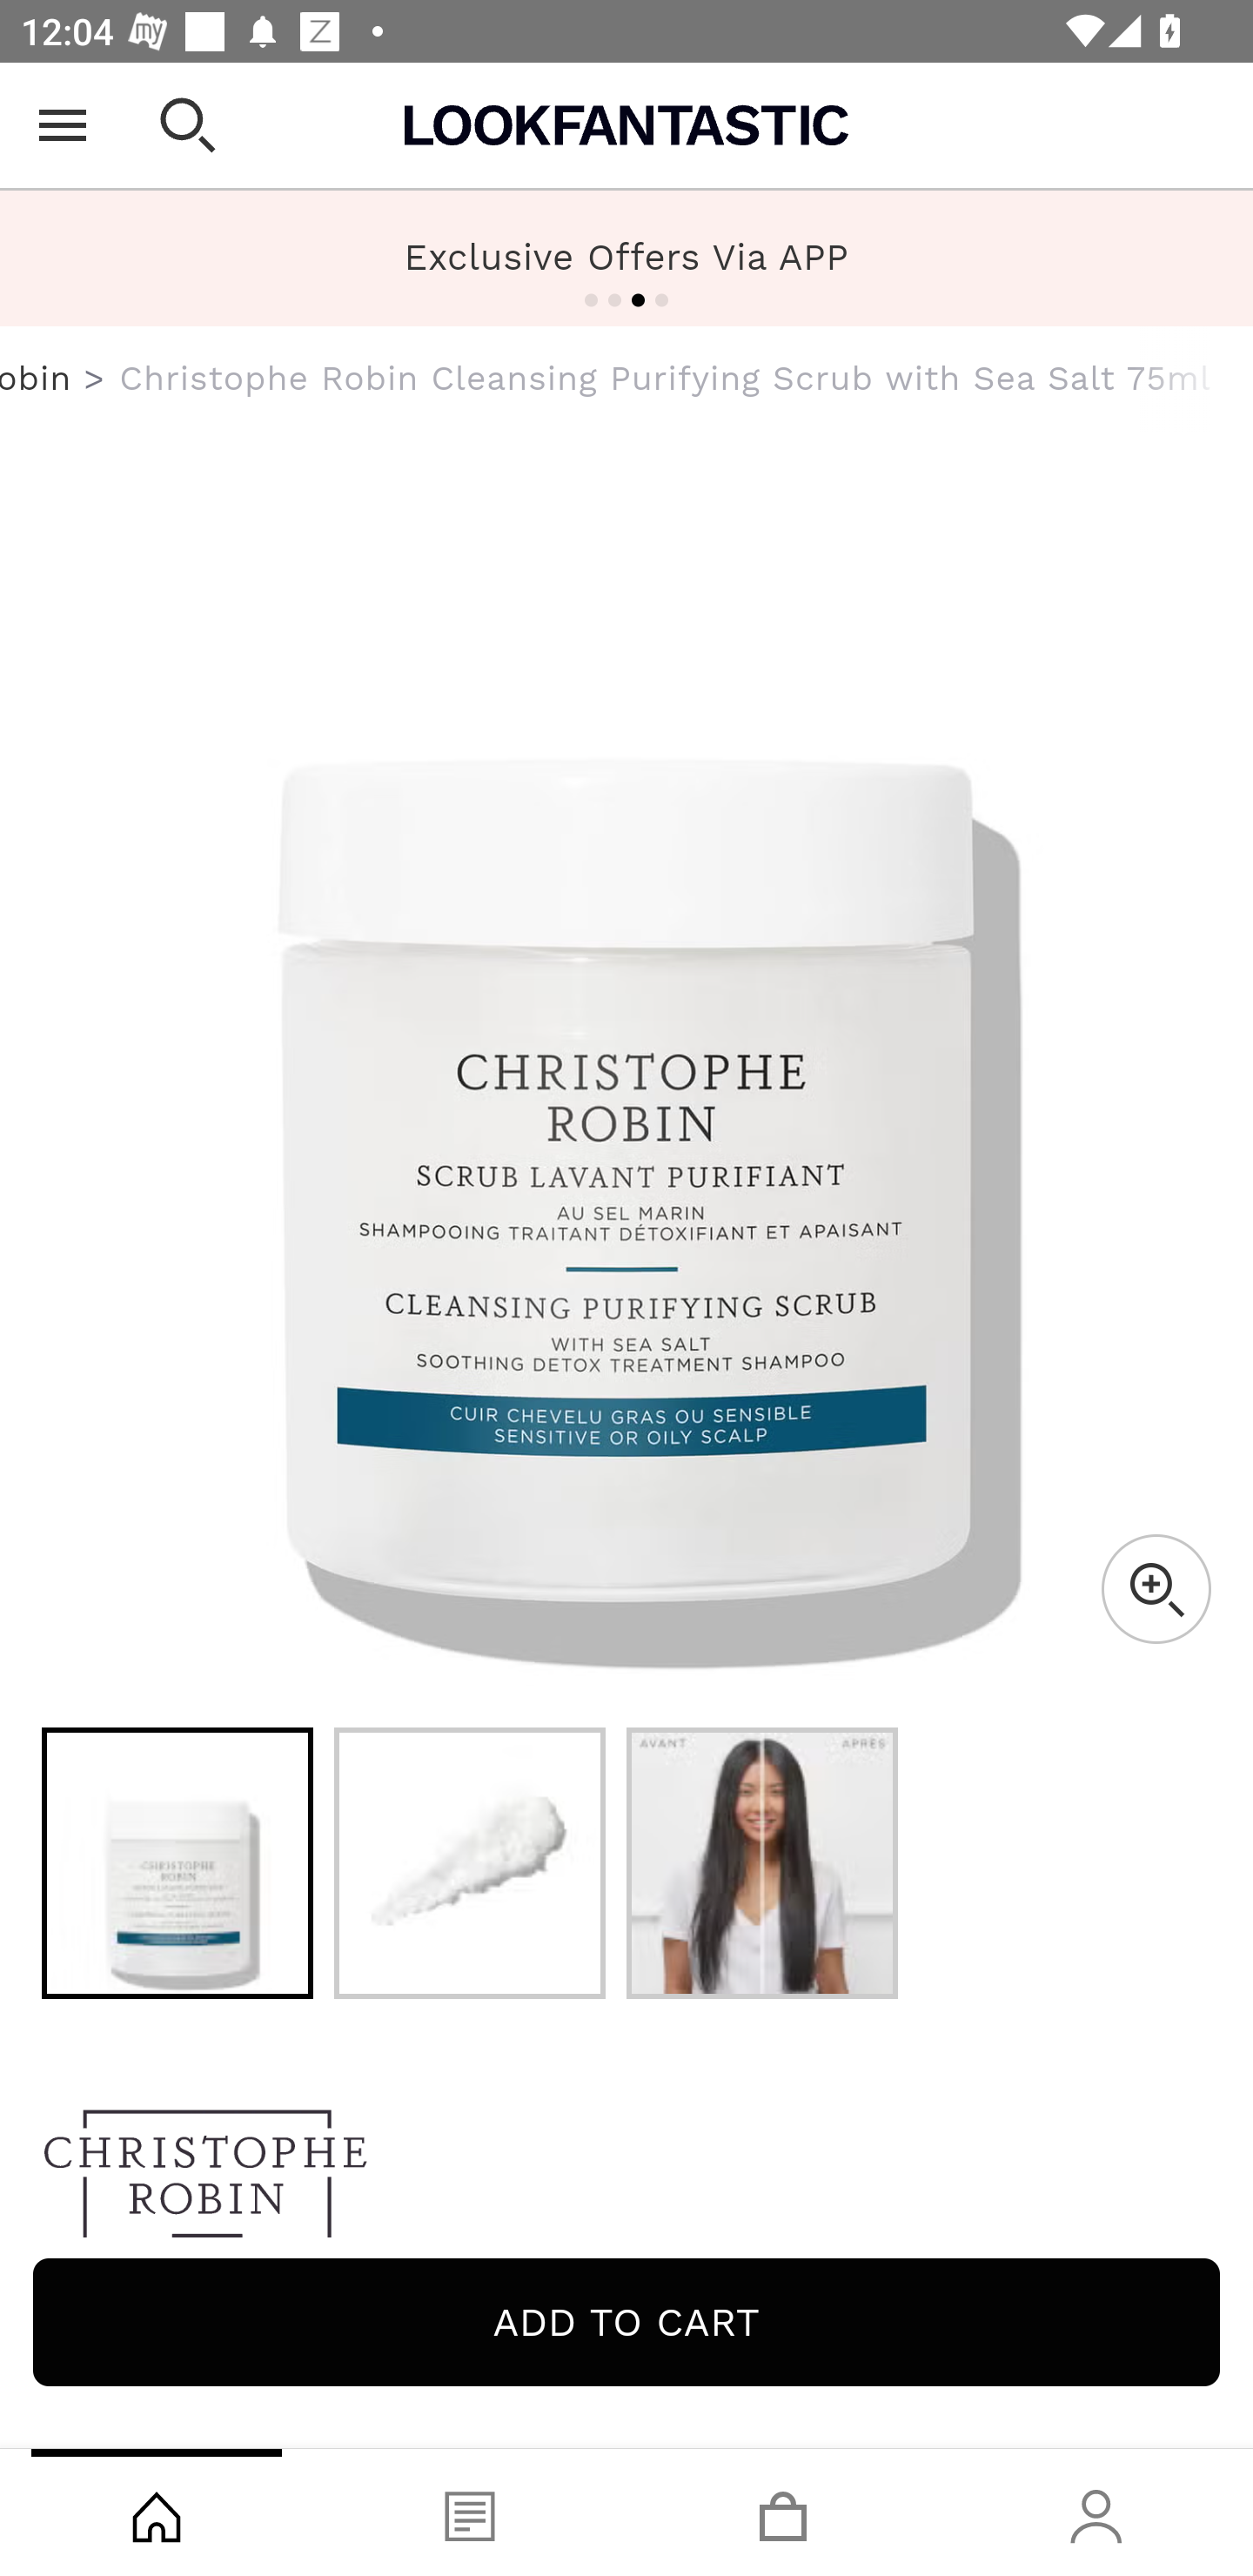  Describe the element at coordinates (37, 378) in the screenshot. I see `Christophe Robin` at that location.